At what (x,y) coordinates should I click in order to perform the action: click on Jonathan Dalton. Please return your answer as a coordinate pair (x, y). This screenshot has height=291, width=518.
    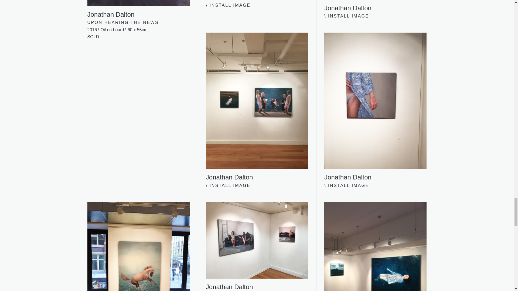
    Looking at the image, I should click on (138, 9).